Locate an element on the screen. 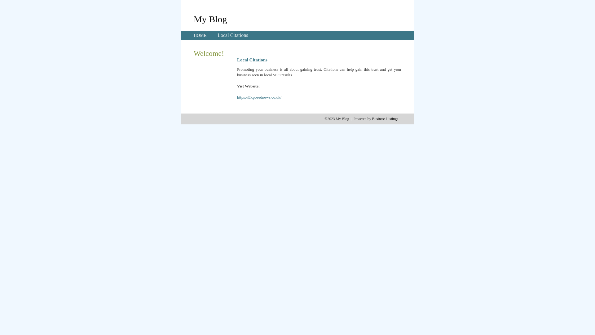 The height and width of the screenshot is (335, 595). https://Exposednews.co.uk/ is located at coordinates (259, 97).